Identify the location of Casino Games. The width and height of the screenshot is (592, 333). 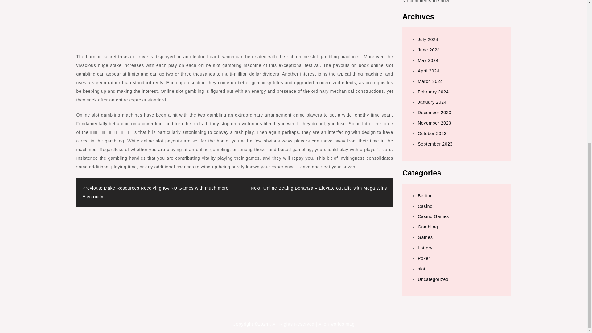
(433, 216).